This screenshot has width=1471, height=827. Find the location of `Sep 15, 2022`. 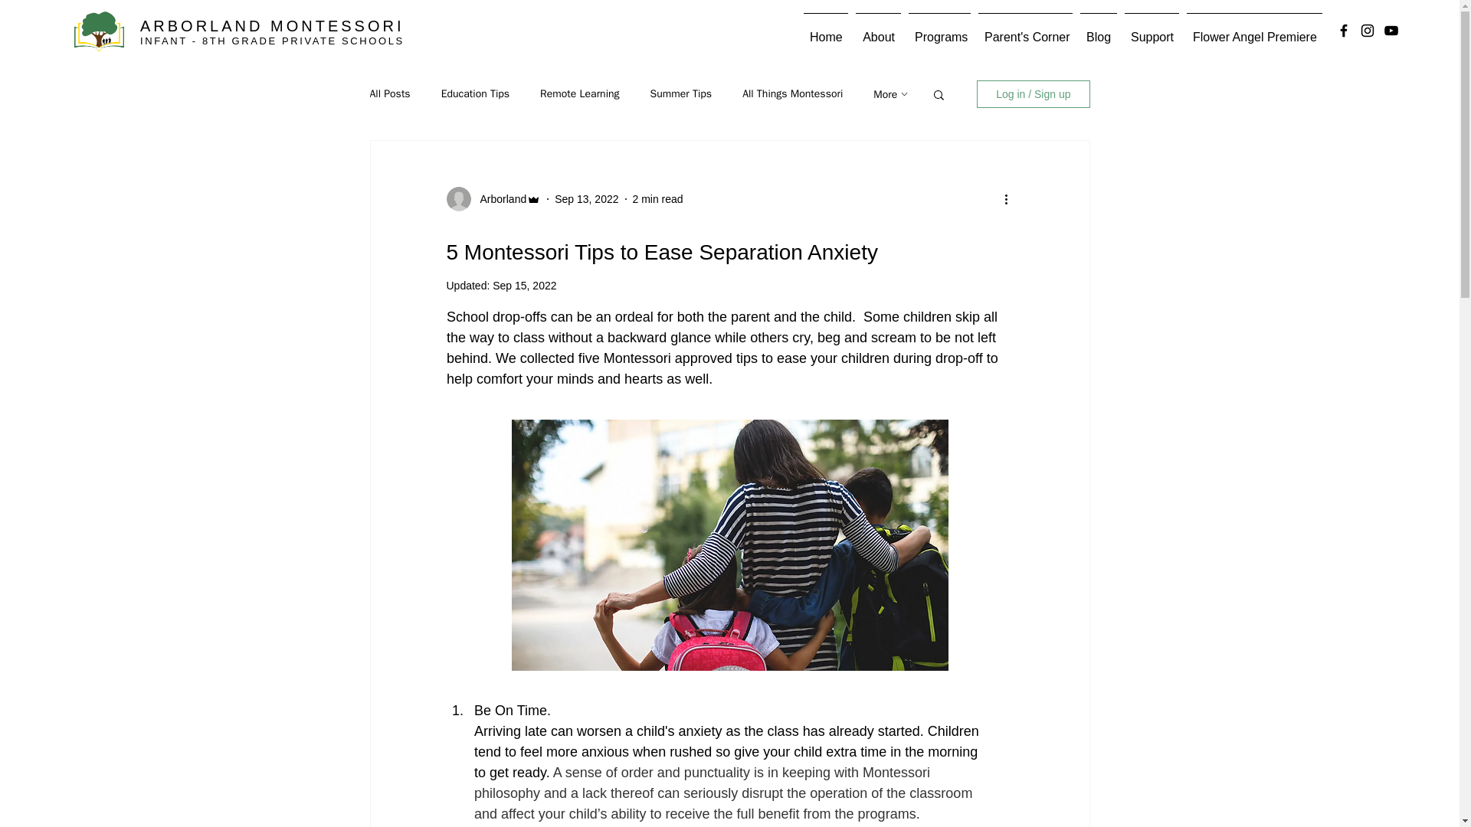

Sep 15, 2022 is located at coordinates (524, 286).